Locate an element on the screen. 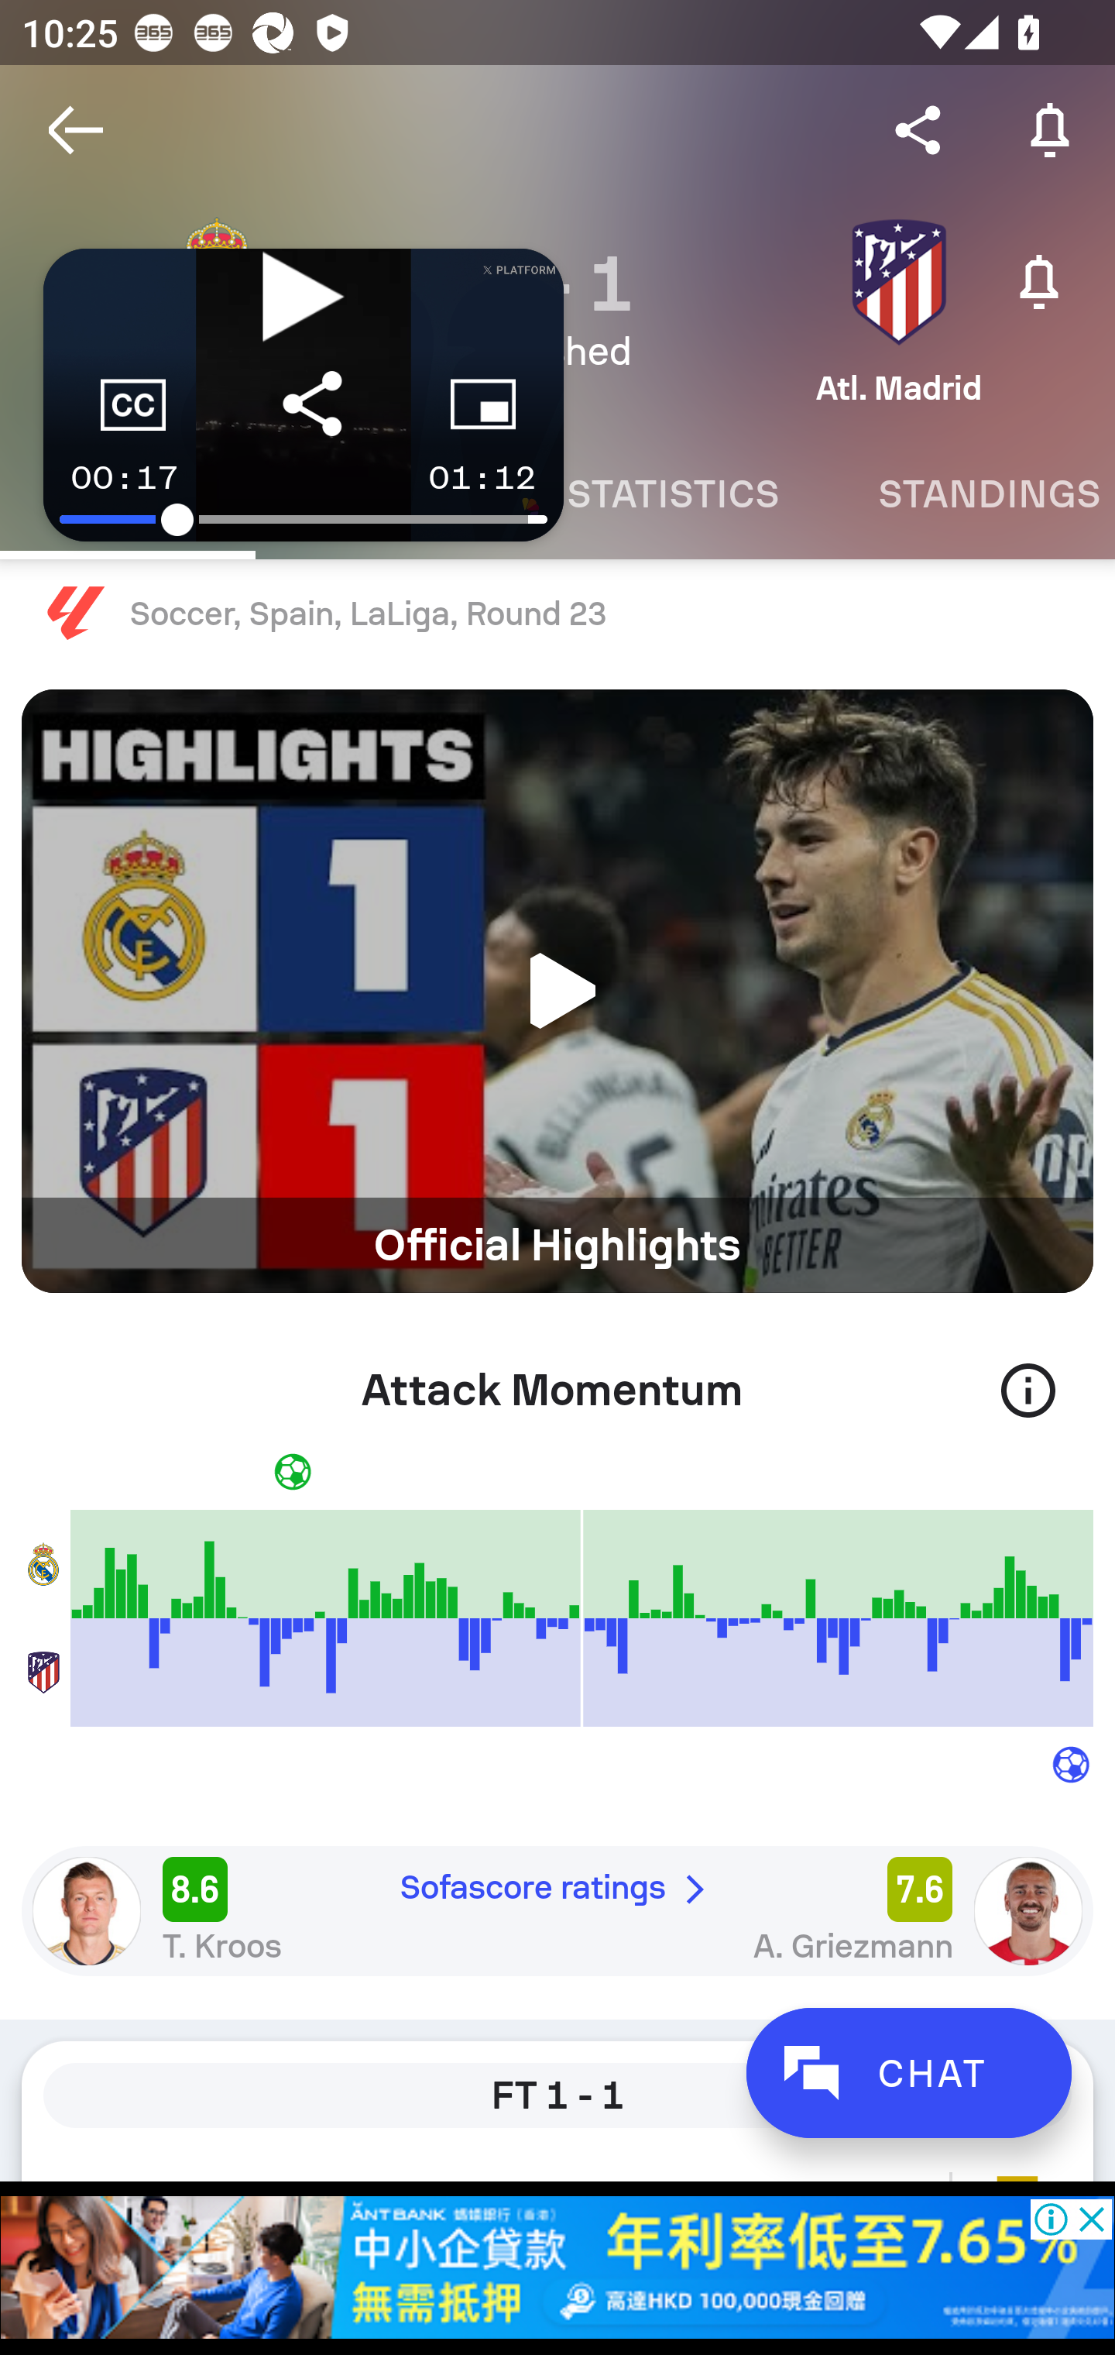 This screenshot has height=2355, width=1115. Standings STANDINGS is located at coordinates (971, 494).